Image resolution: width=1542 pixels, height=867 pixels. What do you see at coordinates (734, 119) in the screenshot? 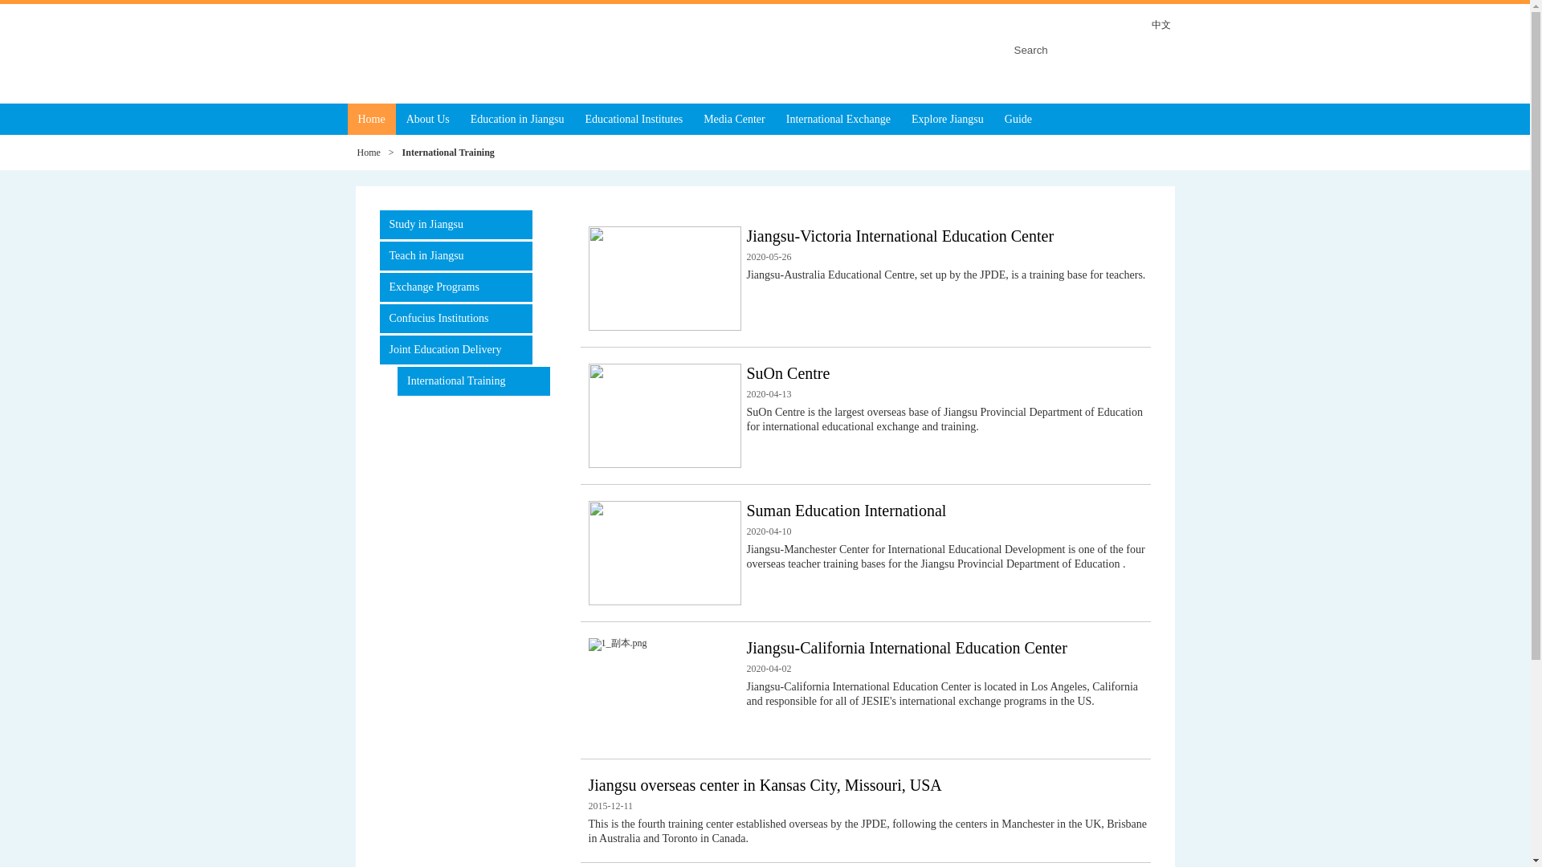
I see `Media Center` at bounding box center [734, 119].